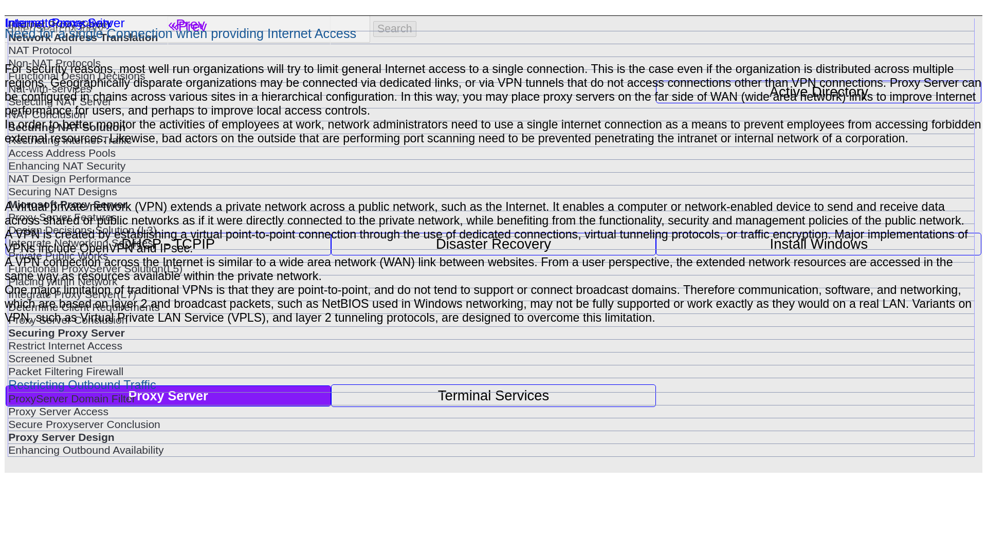 Image resolution: width=987 pixels, height=555 pixels. I want to click on SiteMap, so click(48, 41).